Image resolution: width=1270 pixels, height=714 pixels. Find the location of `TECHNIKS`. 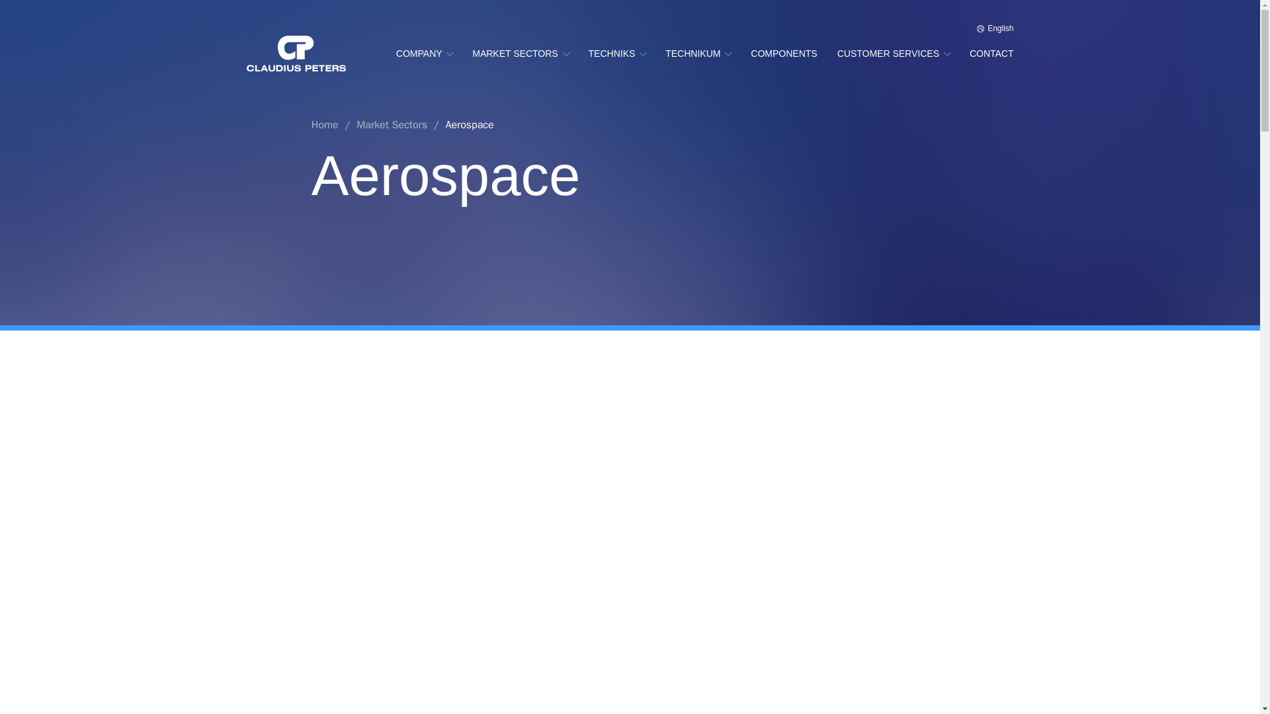

TECHNIKS is located at coordinates (618, 53).